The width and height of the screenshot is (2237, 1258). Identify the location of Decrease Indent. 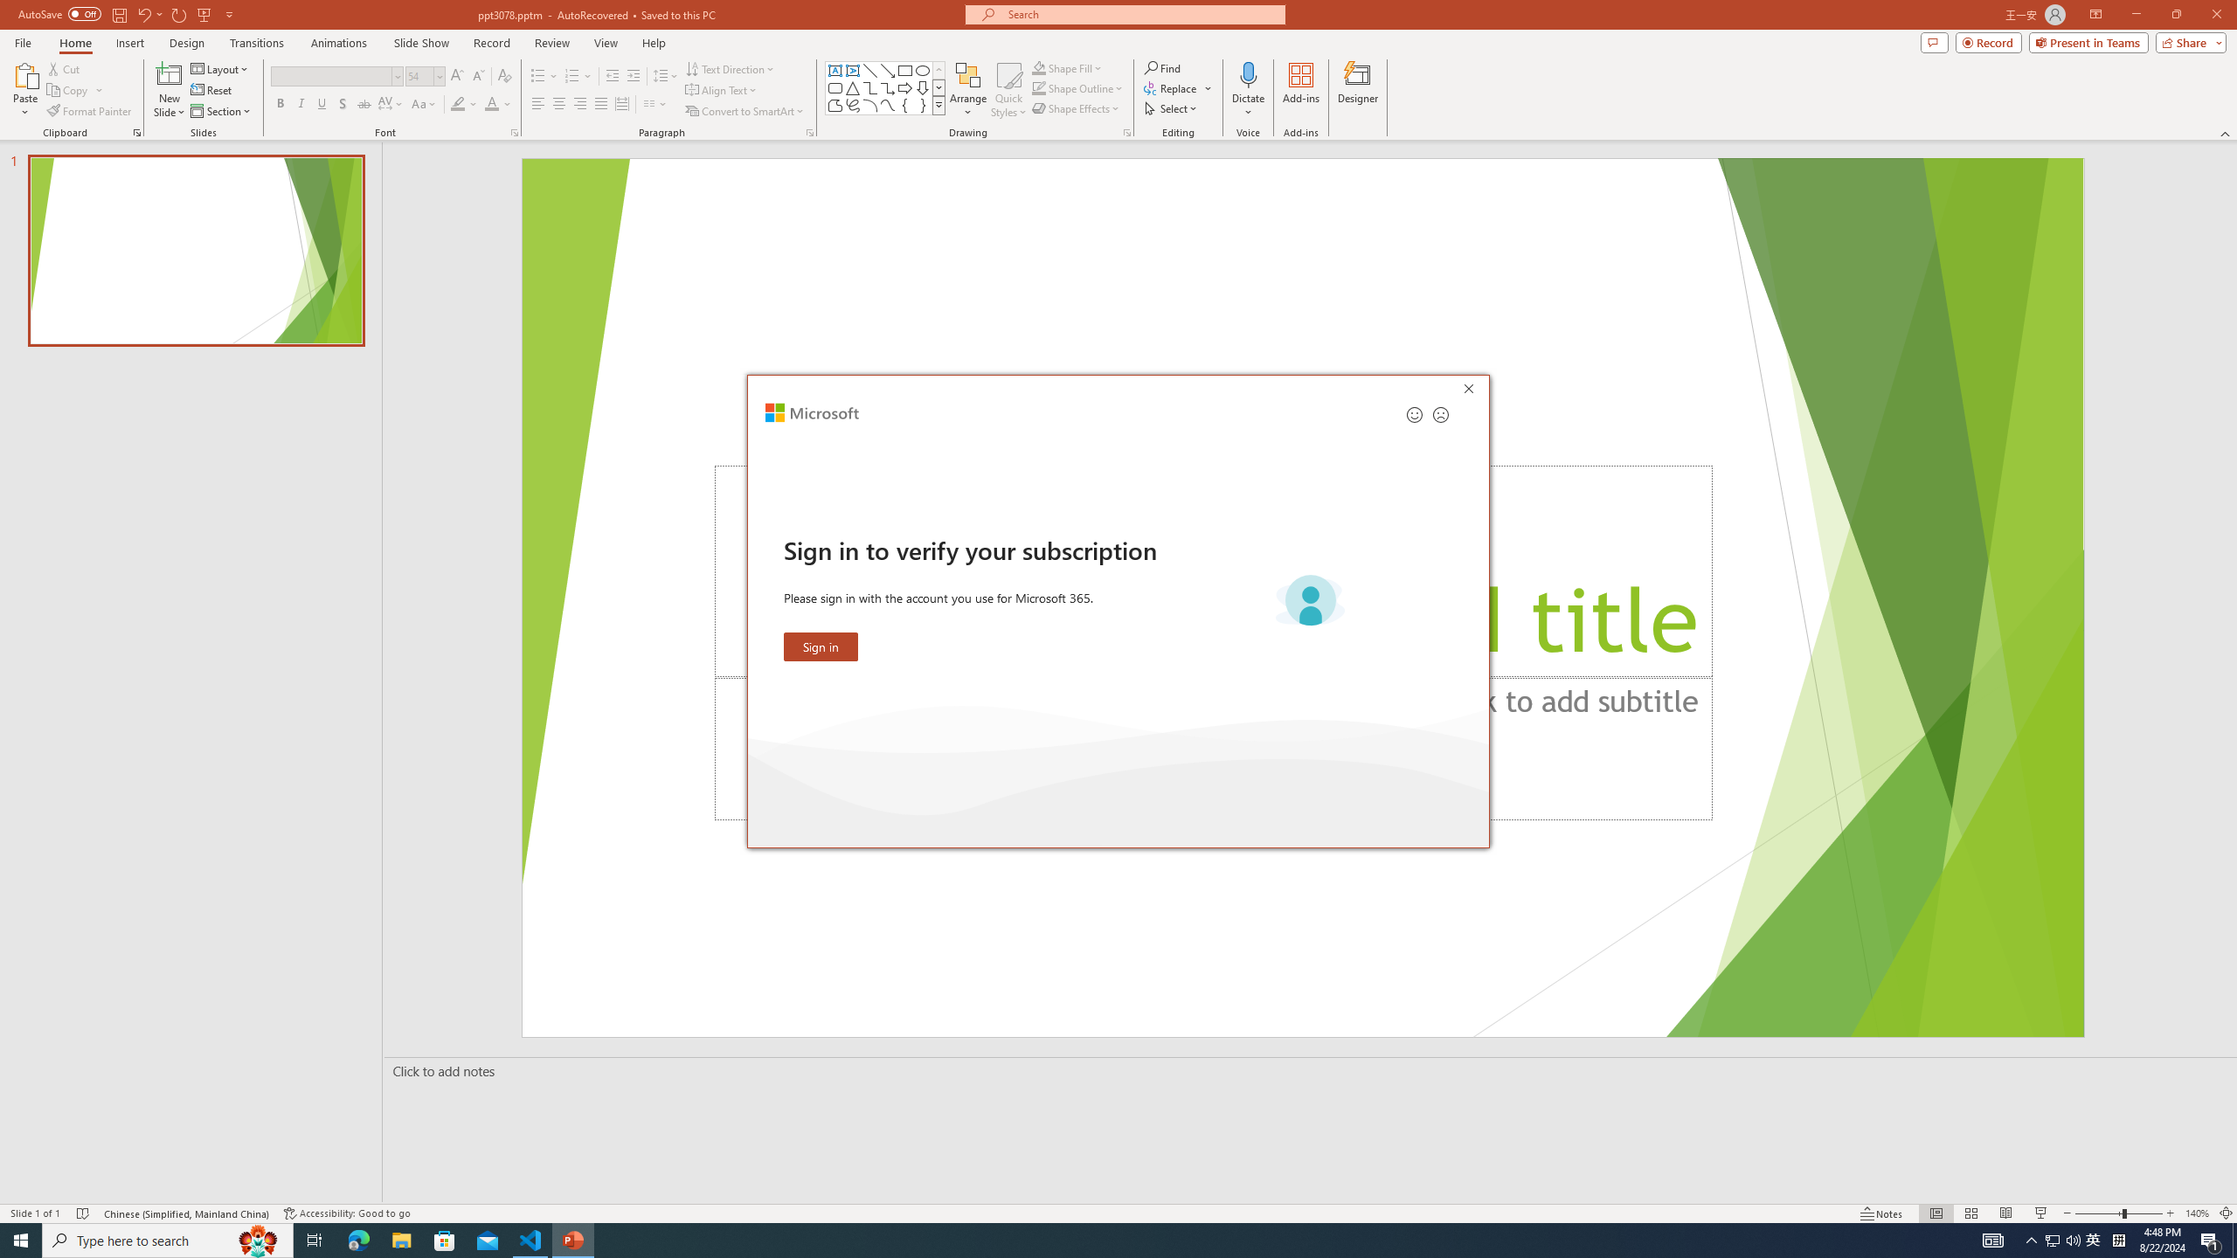
(613, 77).